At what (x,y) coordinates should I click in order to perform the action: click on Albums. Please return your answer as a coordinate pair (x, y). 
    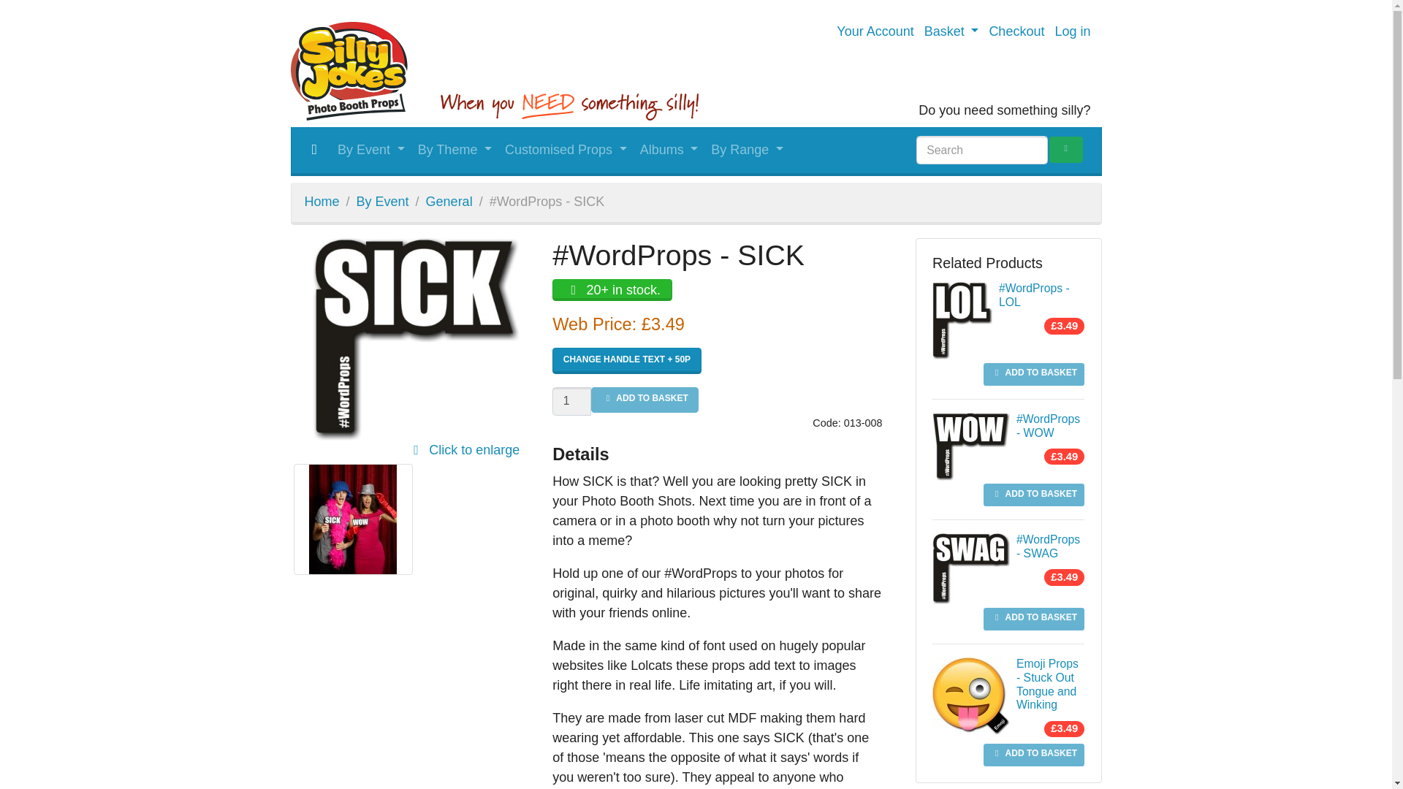
    Looking at the image, I should click on (669, 149).